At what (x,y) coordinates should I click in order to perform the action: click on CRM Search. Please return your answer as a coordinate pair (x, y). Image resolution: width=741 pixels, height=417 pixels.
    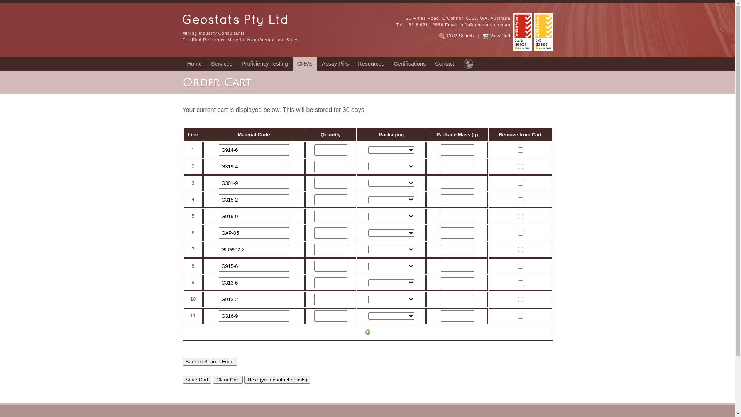
    Looking at the image, I should click on (460, 36).